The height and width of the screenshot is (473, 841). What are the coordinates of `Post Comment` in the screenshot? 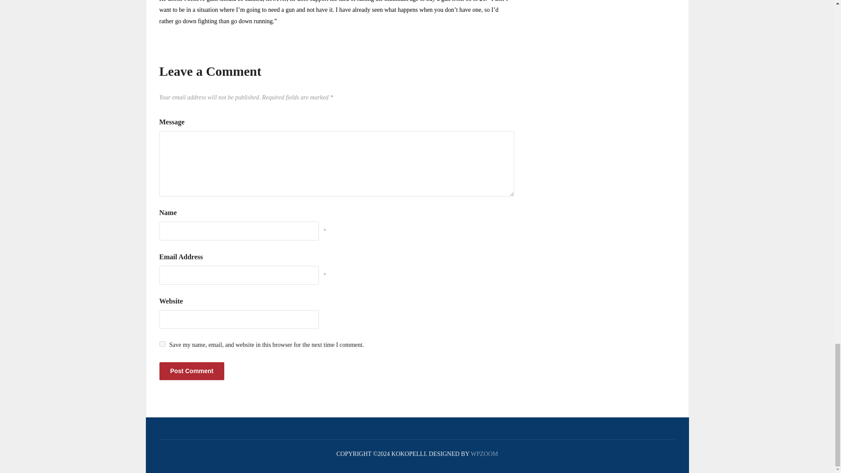 It's located at (192, 371).